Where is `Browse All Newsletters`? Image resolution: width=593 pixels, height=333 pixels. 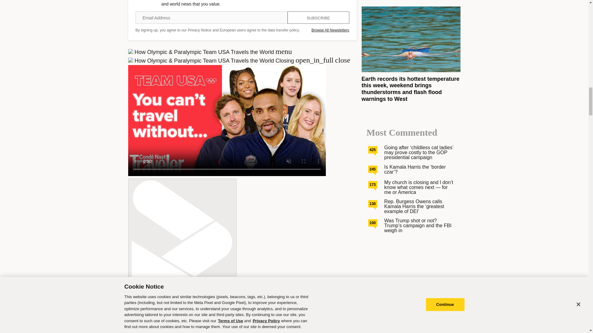
Browse All Newsletters is located at coordinates (330, 30).